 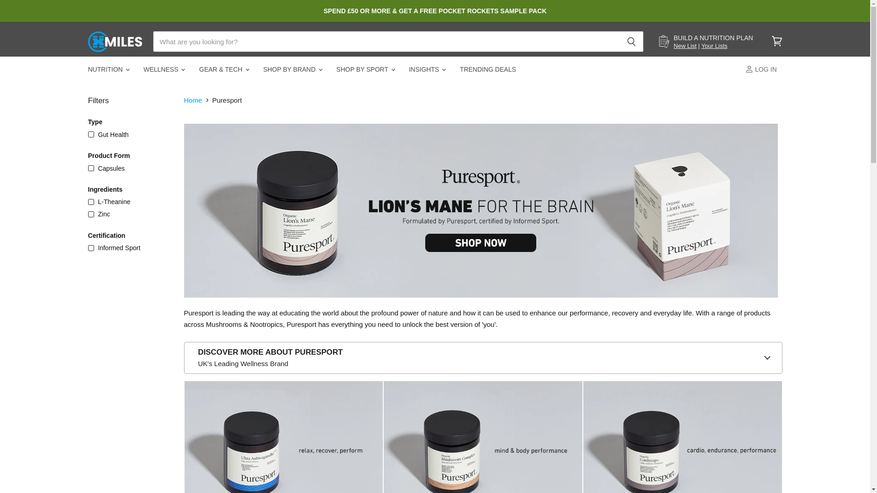 What do you see at coordinates (108, 69) in the screenshot?
I see `NUTRITION` at bounding box center [108, 69].